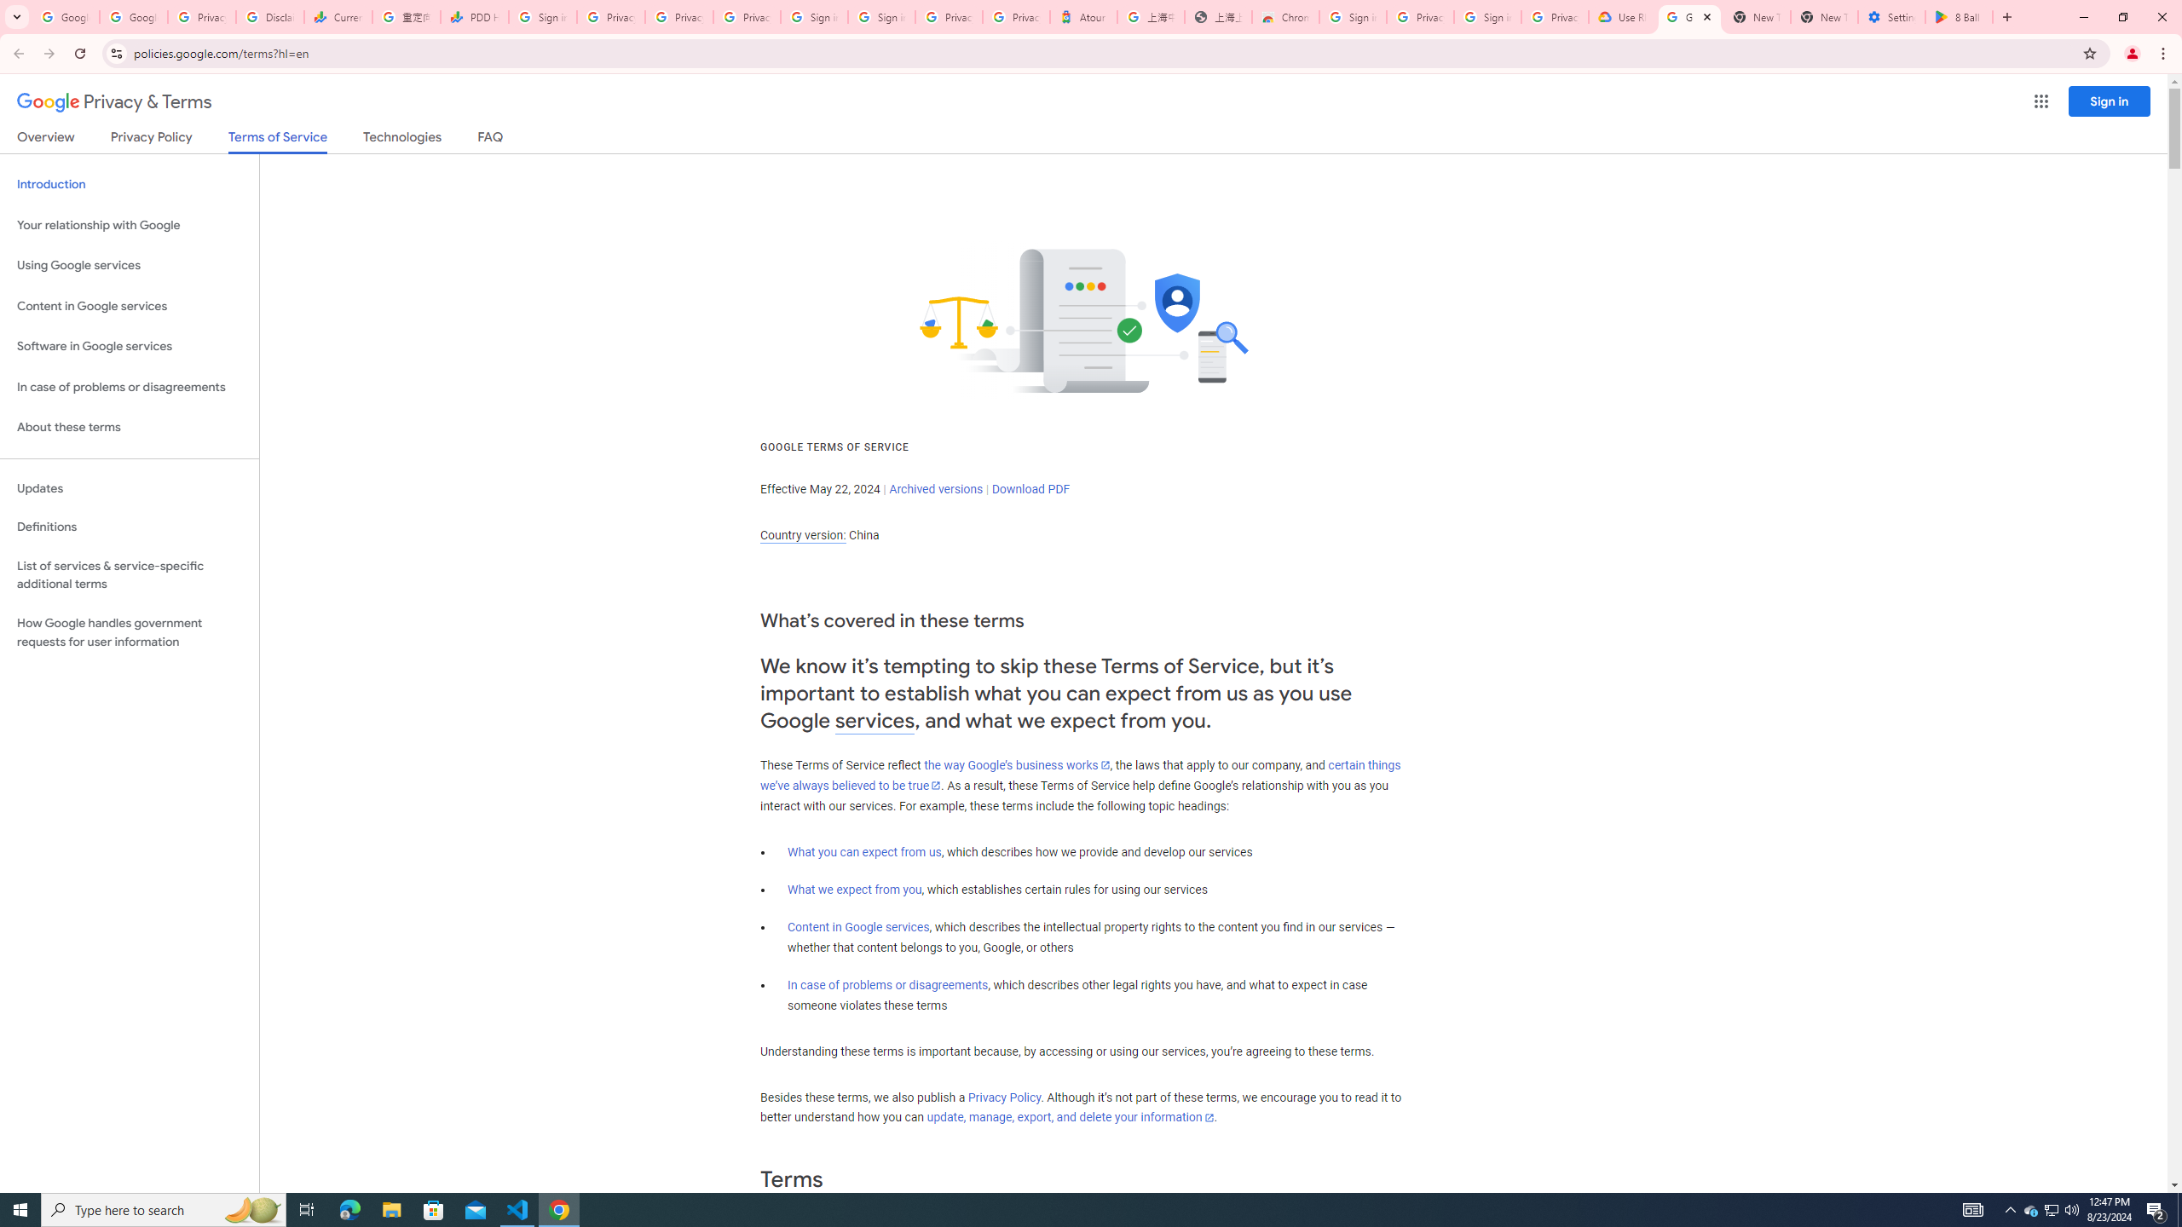  Describe the element at coordinates (130, 266) in the screenshot. I see `Using Google services` at that location.